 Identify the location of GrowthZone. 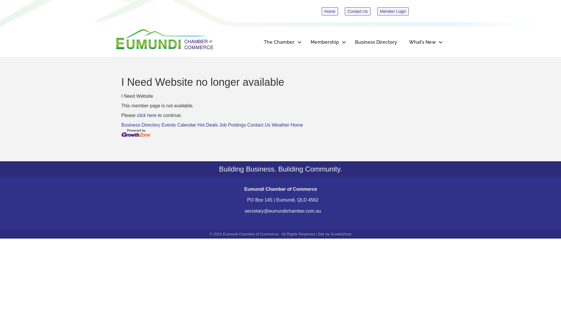
(341, 234).